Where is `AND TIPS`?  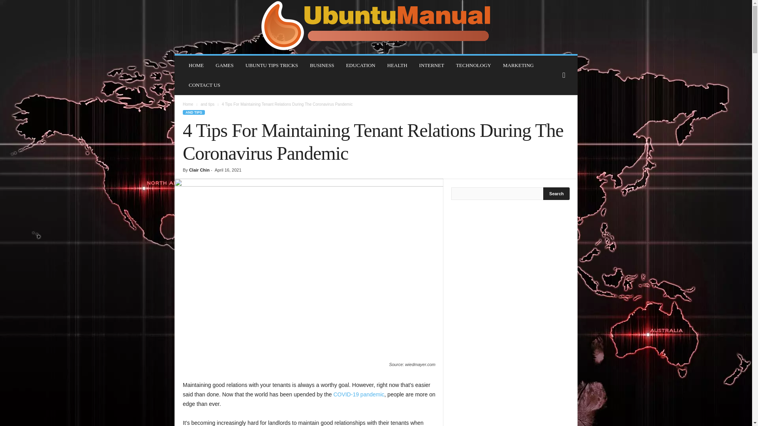
AND TIPS is located at coordinates (193, 112).